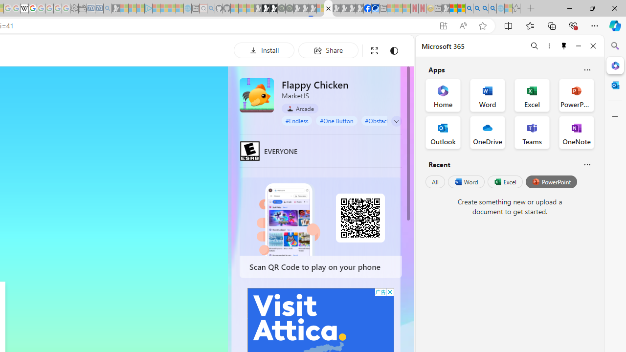 The height and width of the screenshot is (352, 626). Describe the element at coordinates (375, 9) in the screenshot. I see `AirNow.gov` at that location.